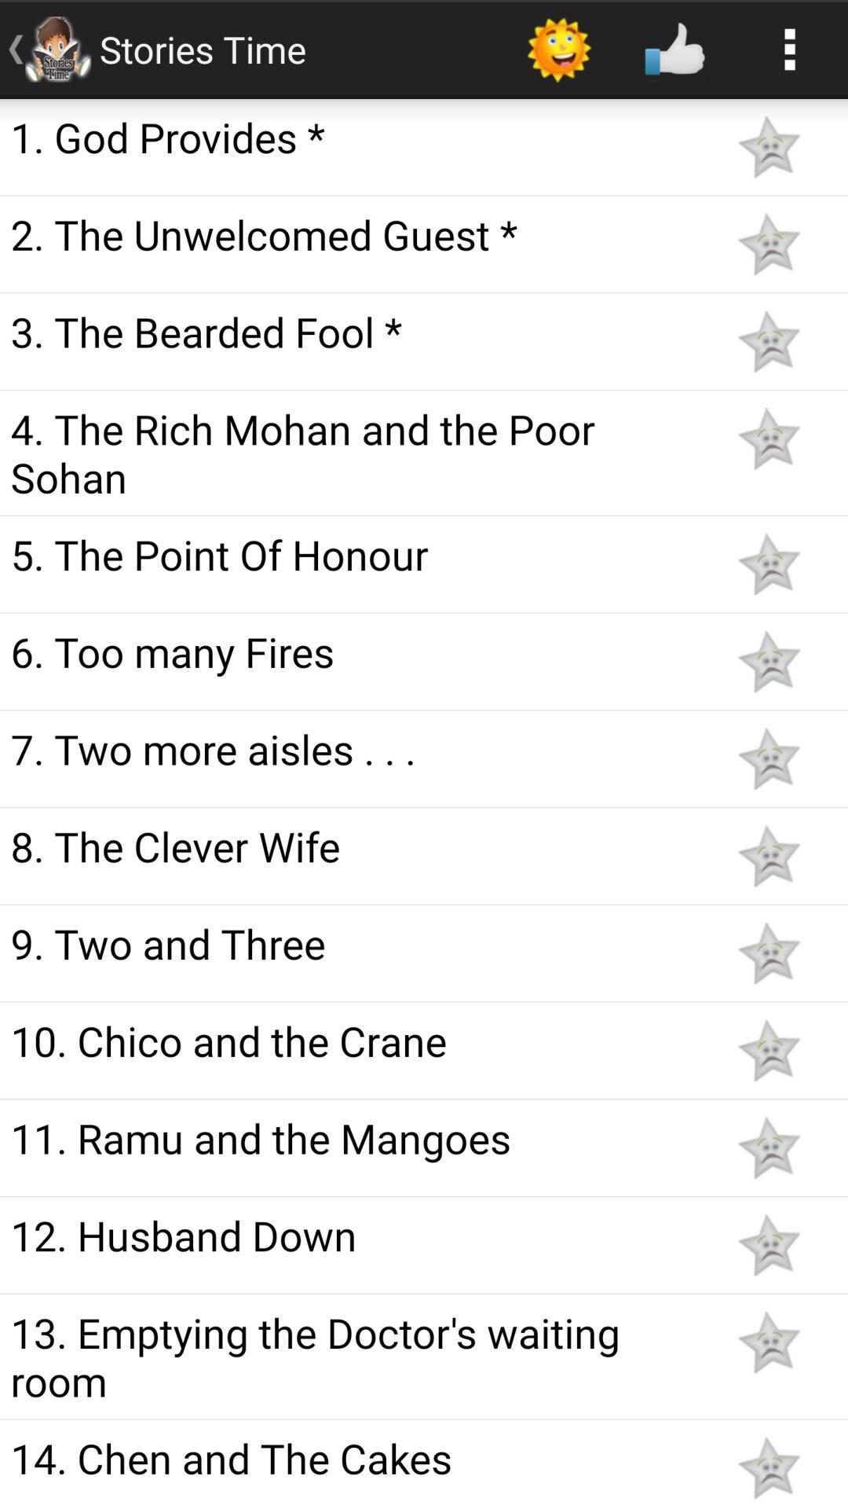  Describe the element at coordinates (769, 1050) in the screenshot. I see `add to bookmark` at that location.